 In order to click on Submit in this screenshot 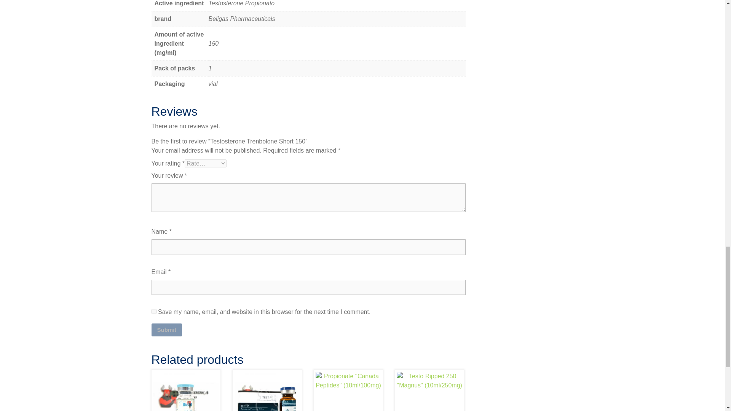, I will do `click(167, 330)`.